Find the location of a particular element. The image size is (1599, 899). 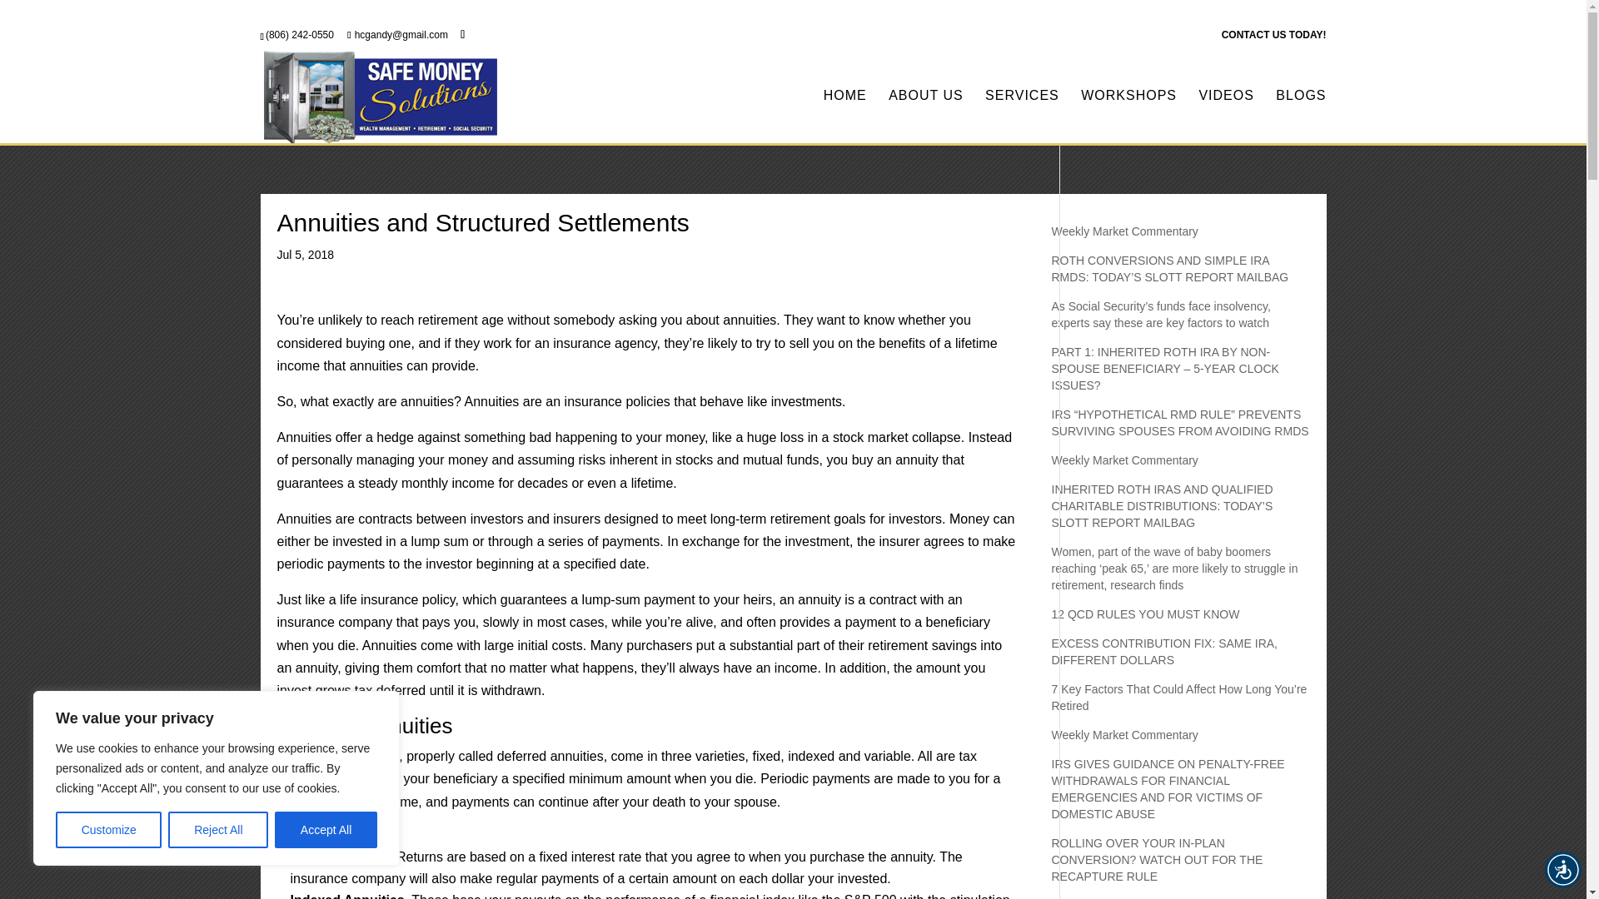

WORKSHOPS is located at coordinates (1128, 117).